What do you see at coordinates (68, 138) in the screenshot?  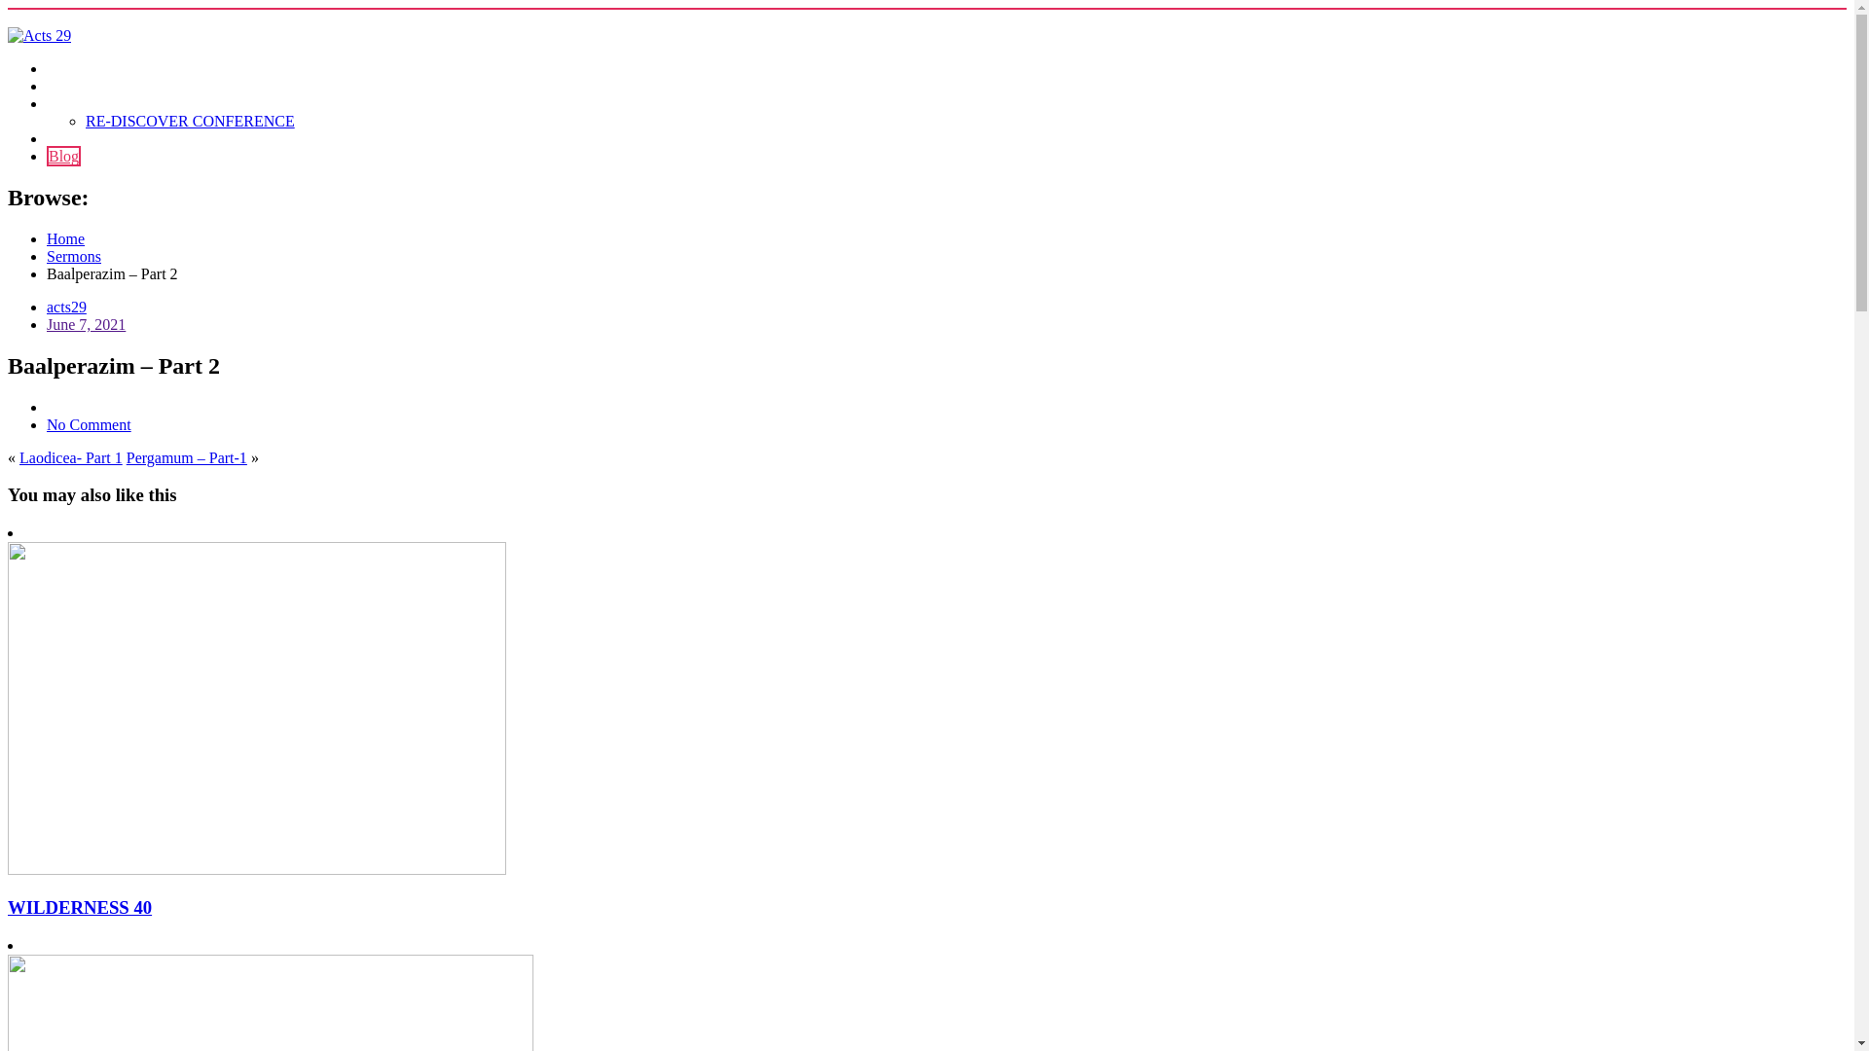 I see `Videos` at bounding box center [68, 138].